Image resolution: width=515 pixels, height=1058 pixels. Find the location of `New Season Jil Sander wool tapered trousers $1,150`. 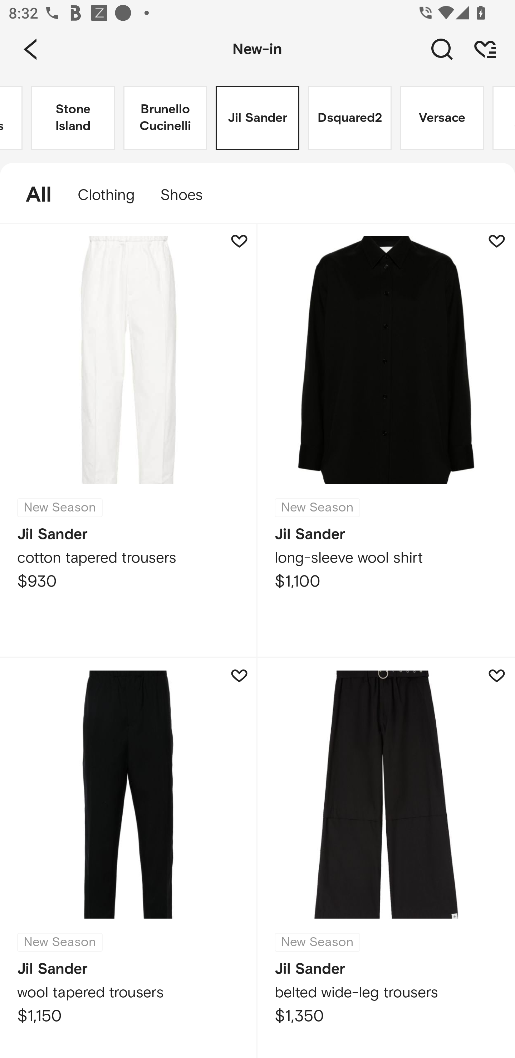

New Season Jil Sander wool tapered trousers $1,150 is located at coordinates (129, 858).